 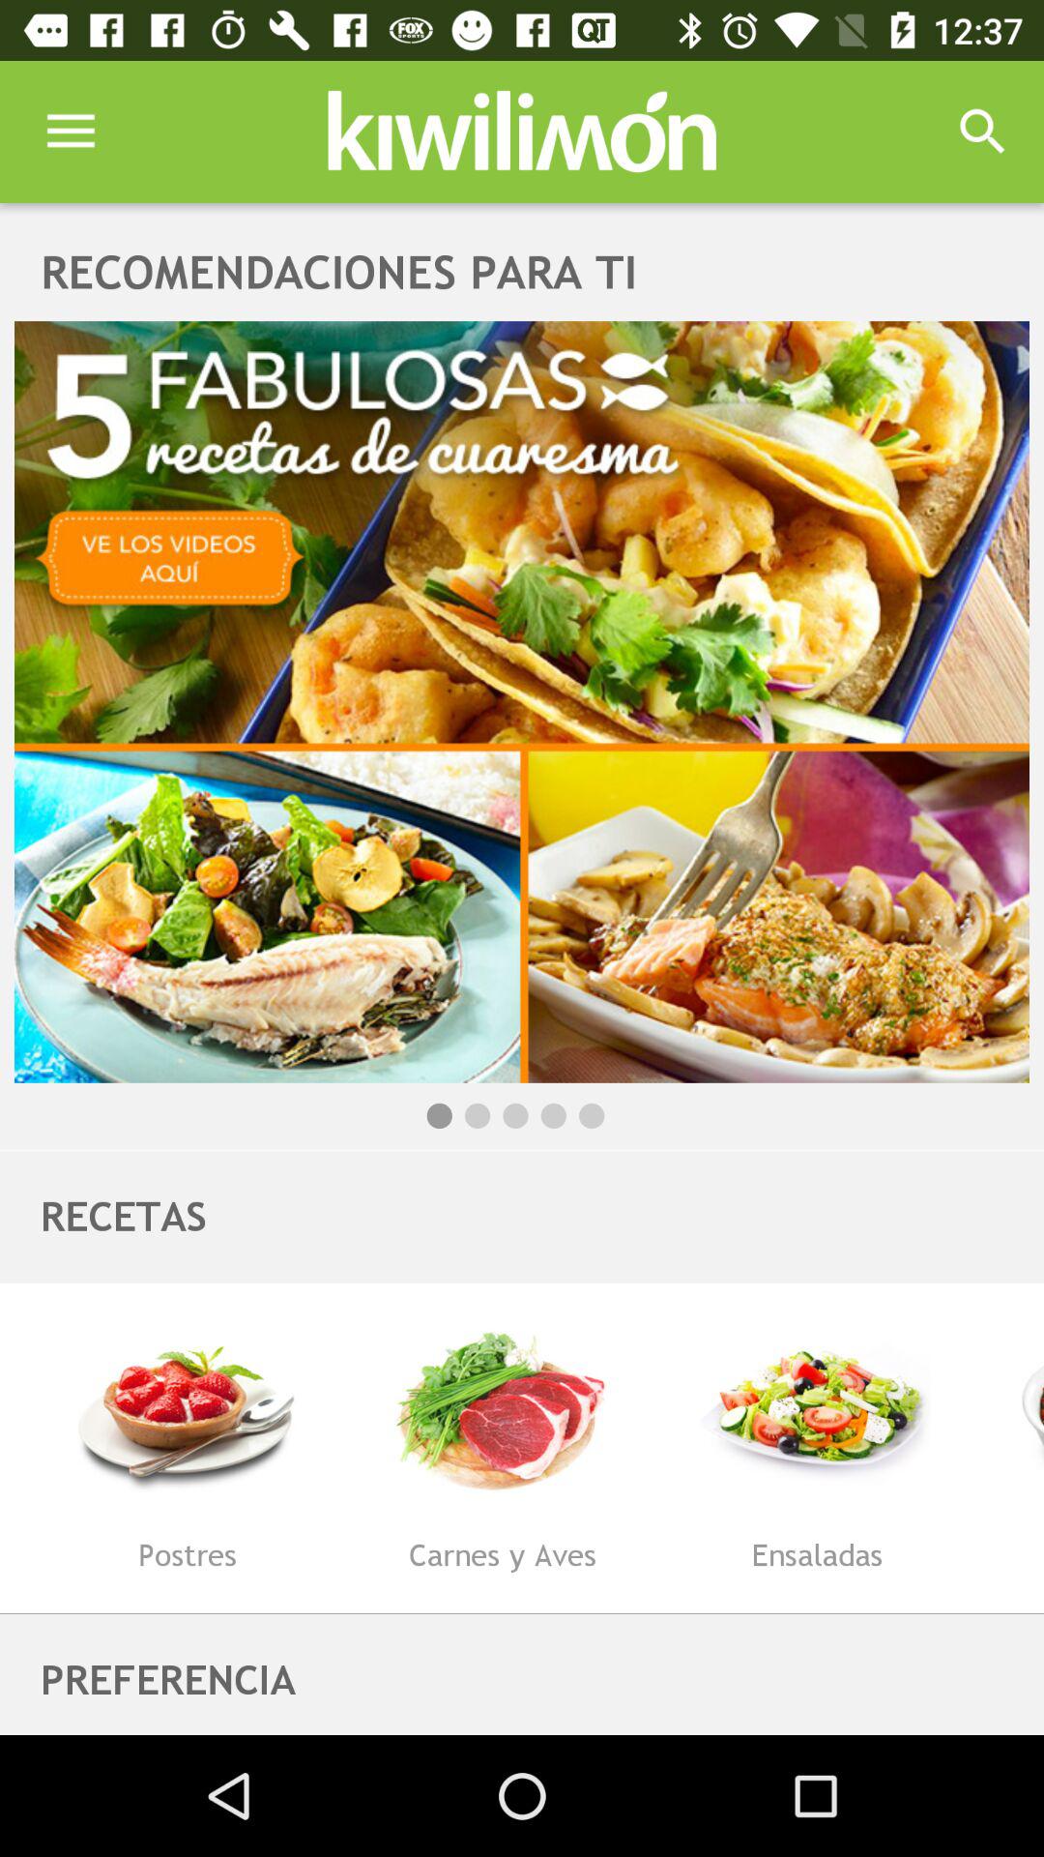 What do you see at coordinates (522, 702) in the screenshot?
I see `view recipes` at bounding box center [522, 702].